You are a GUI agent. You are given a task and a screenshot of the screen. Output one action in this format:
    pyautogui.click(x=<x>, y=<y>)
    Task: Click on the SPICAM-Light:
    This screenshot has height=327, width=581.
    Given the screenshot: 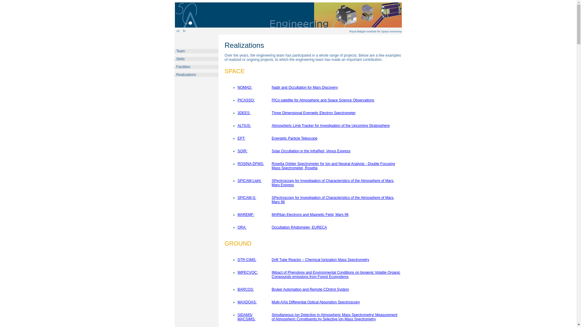 What is the action you would take?
    pyautogui.click(x=249, y=181)
    